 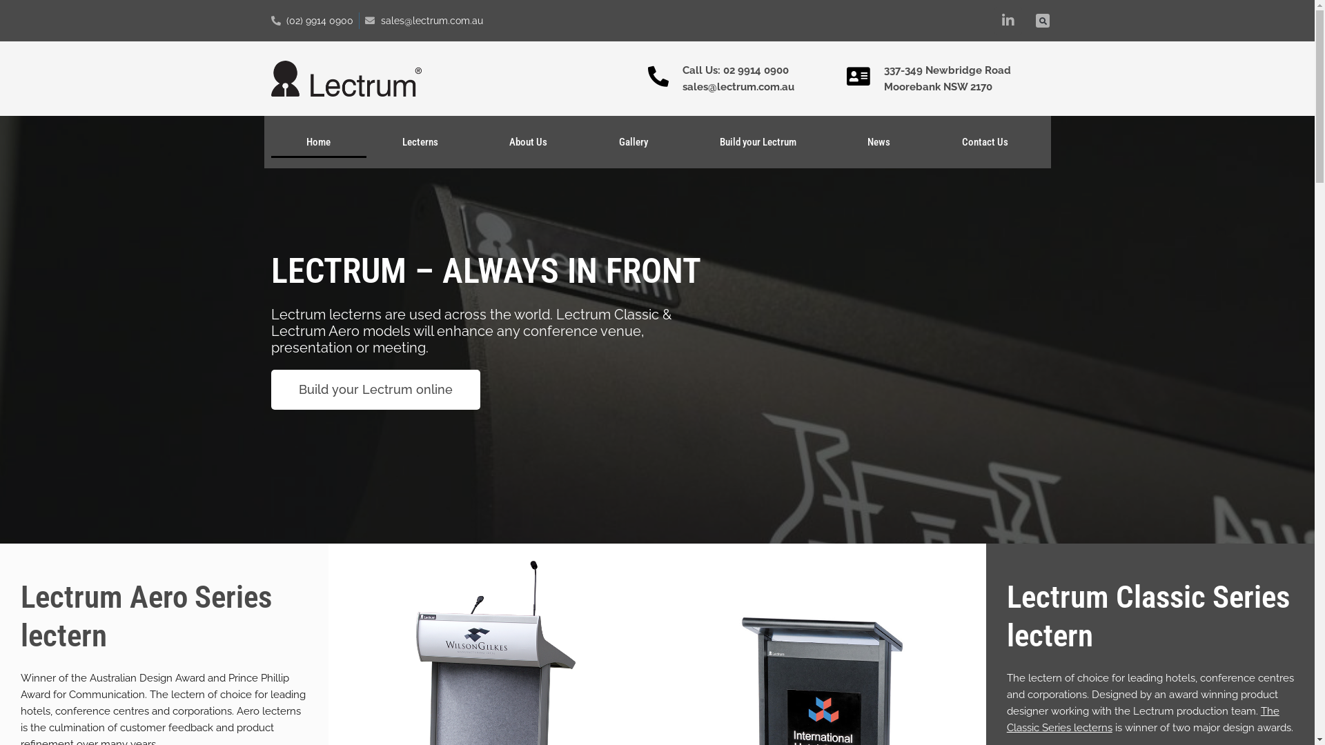 What do you see at coordinates (1143, 719) in the screenshot?
I see `The Classic Series lecterns` at bounding box center [1143, 719].